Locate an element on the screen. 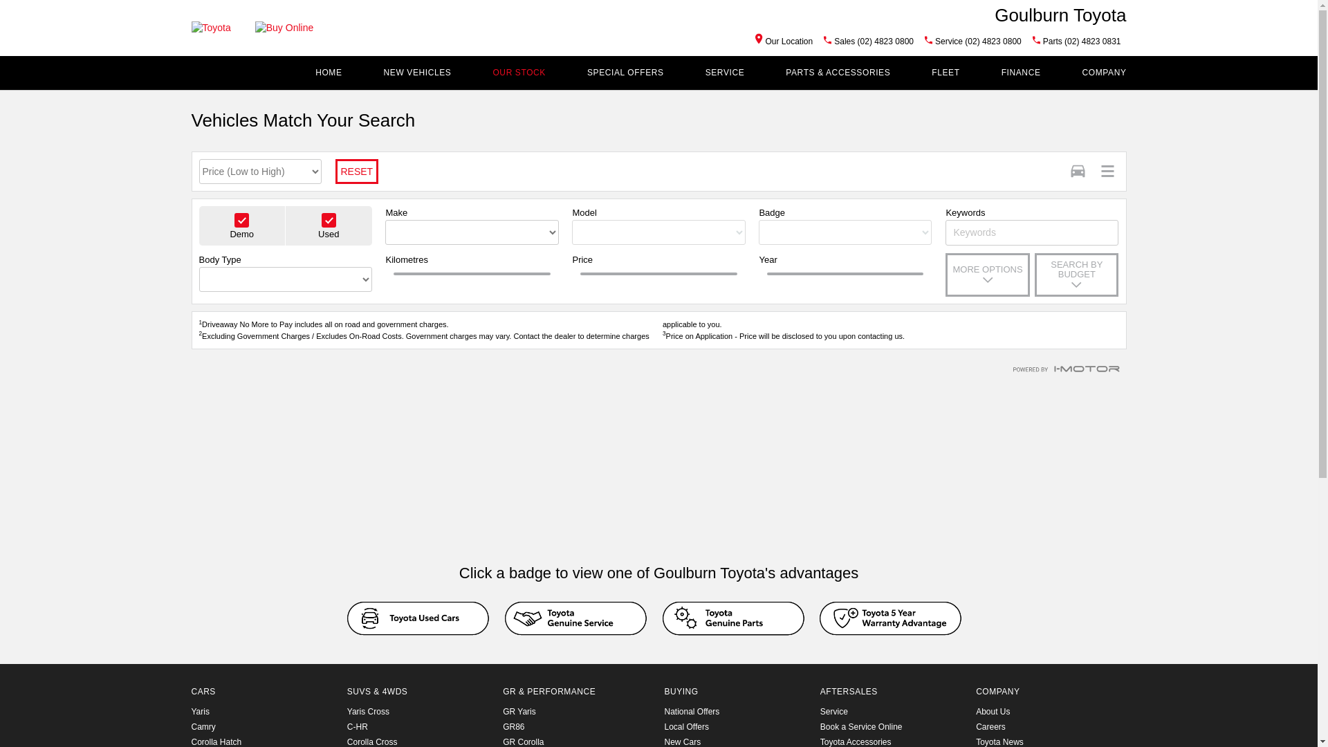 The image size is (1328, 747). GR Yaris is located at coordinates (519, 711).